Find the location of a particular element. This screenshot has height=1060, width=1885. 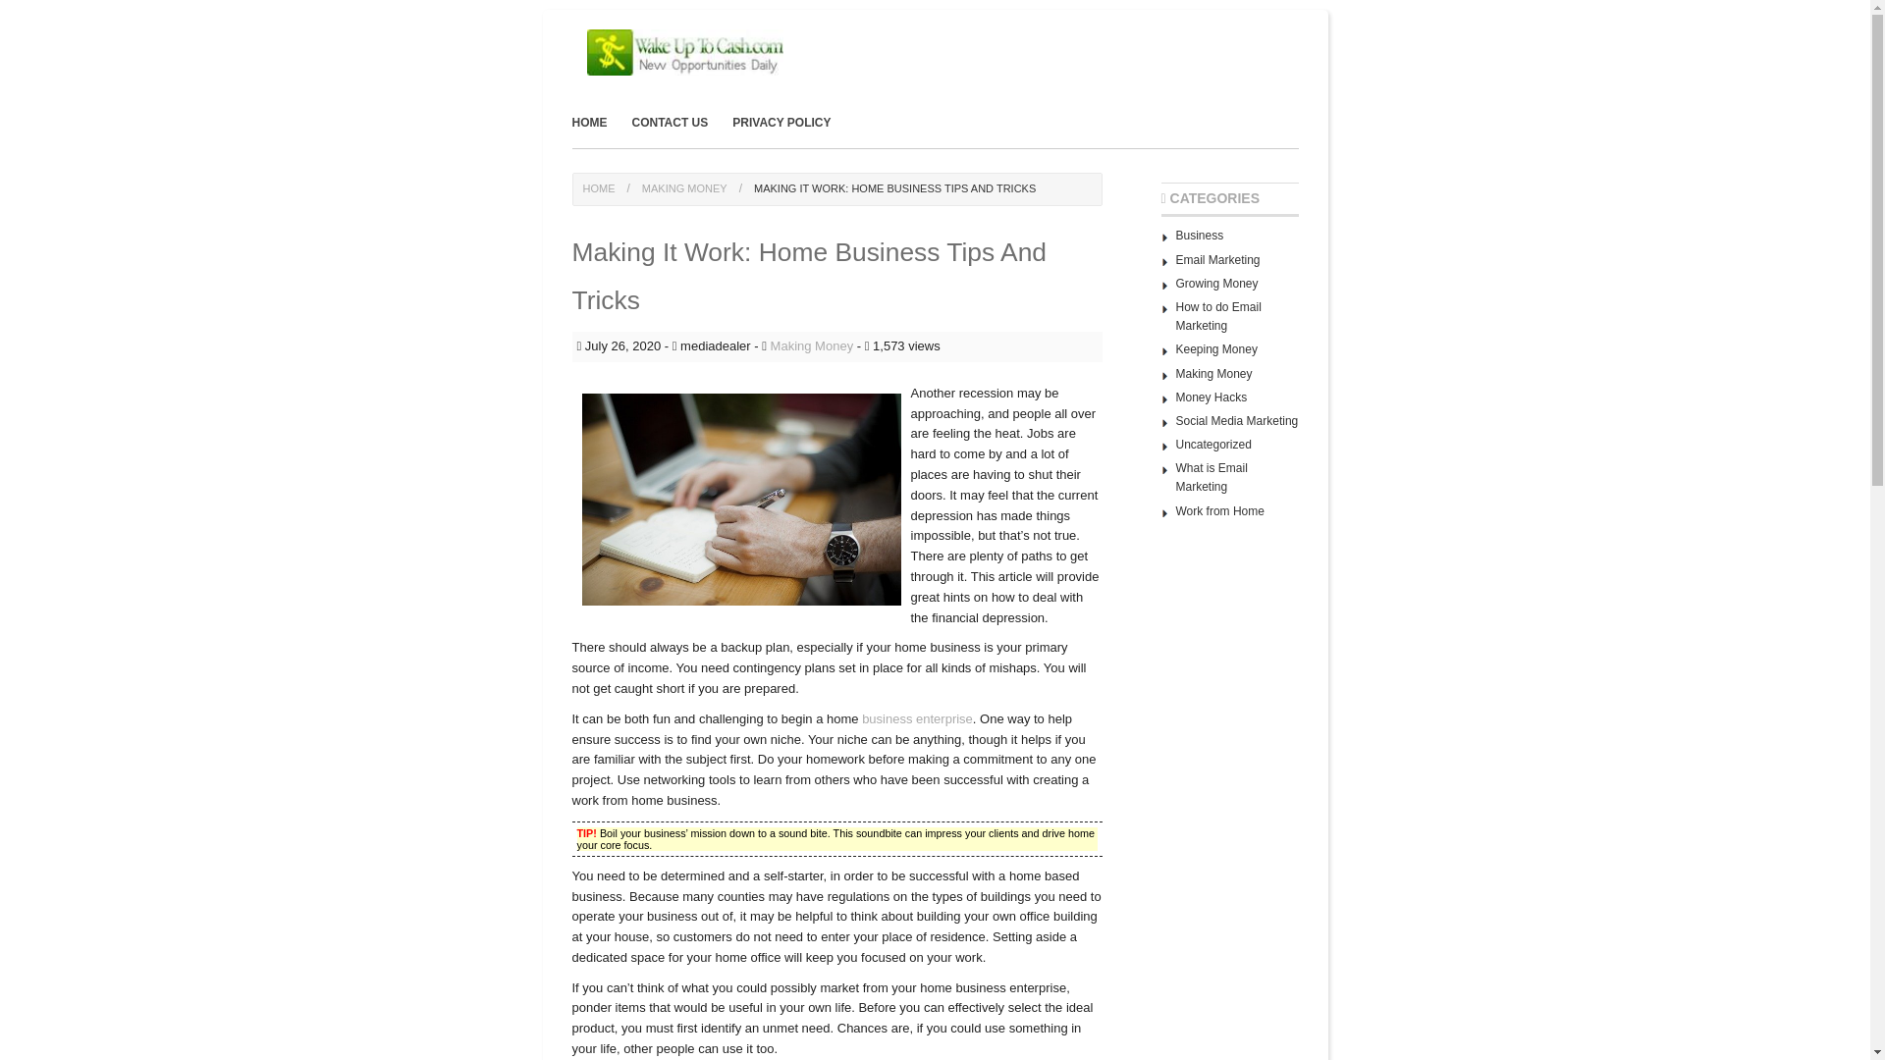

CONTACT US is located at coordinates (667, 124).